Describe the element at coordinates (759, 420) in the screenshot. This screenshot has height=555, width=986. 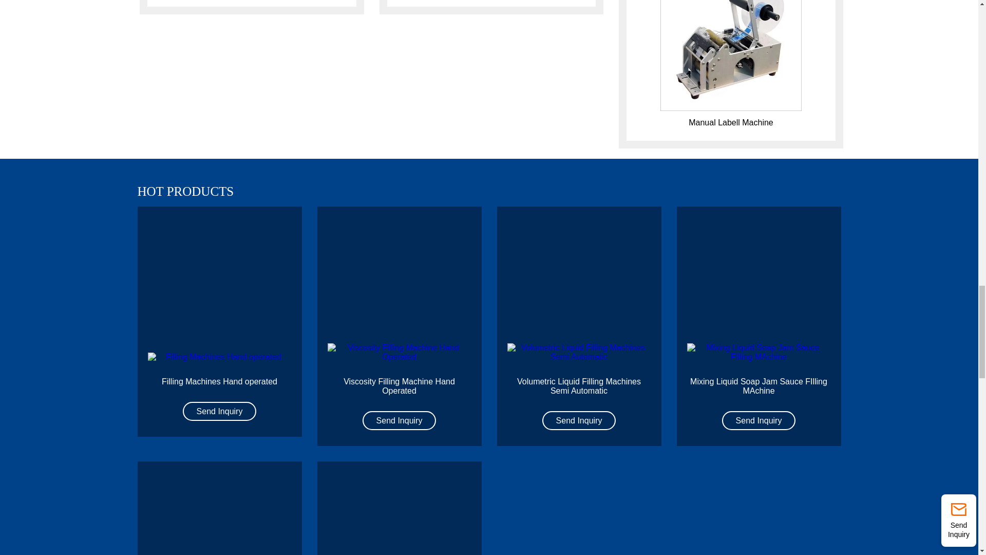
I see `Send Inquiry` at that location.